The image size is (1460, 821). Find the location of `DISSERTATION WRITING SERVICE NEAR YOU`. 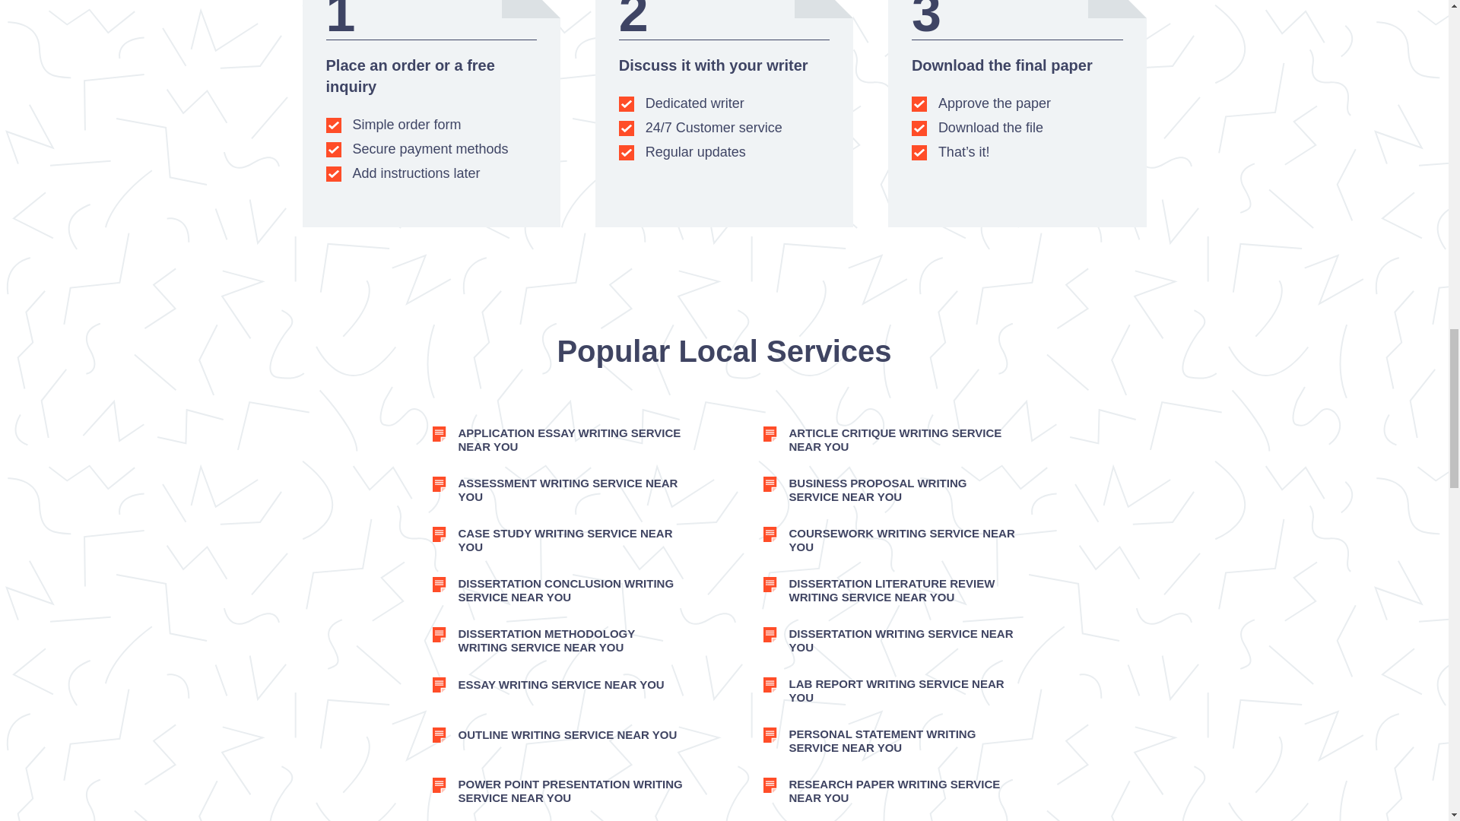

DISSERTATION WRITING SERVICE NEAR YOU is located at coordinates (889, 640).